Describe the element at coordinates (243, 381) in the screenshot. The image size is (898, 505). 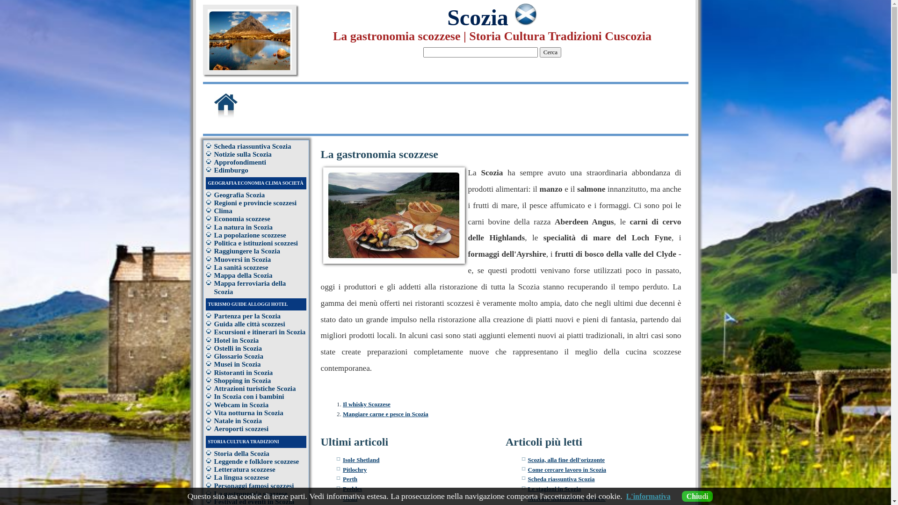
I see `Shopping in Scozia` at that location.